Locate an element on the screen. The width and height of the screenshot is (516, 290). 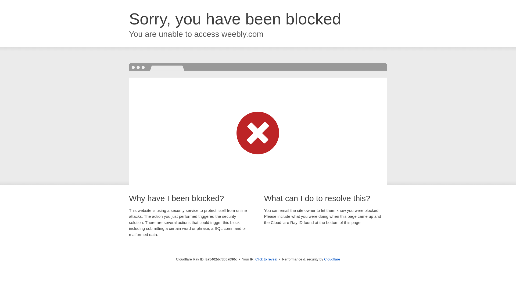
Cloudflare is located at coordinates (332, 259).